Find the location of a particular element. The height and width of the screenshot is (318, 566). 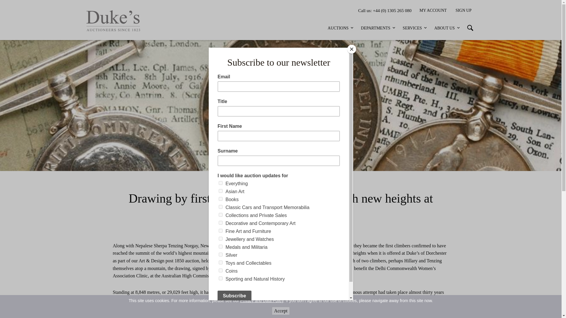

MY ACCOUNT is located at coordinates (433, 11).